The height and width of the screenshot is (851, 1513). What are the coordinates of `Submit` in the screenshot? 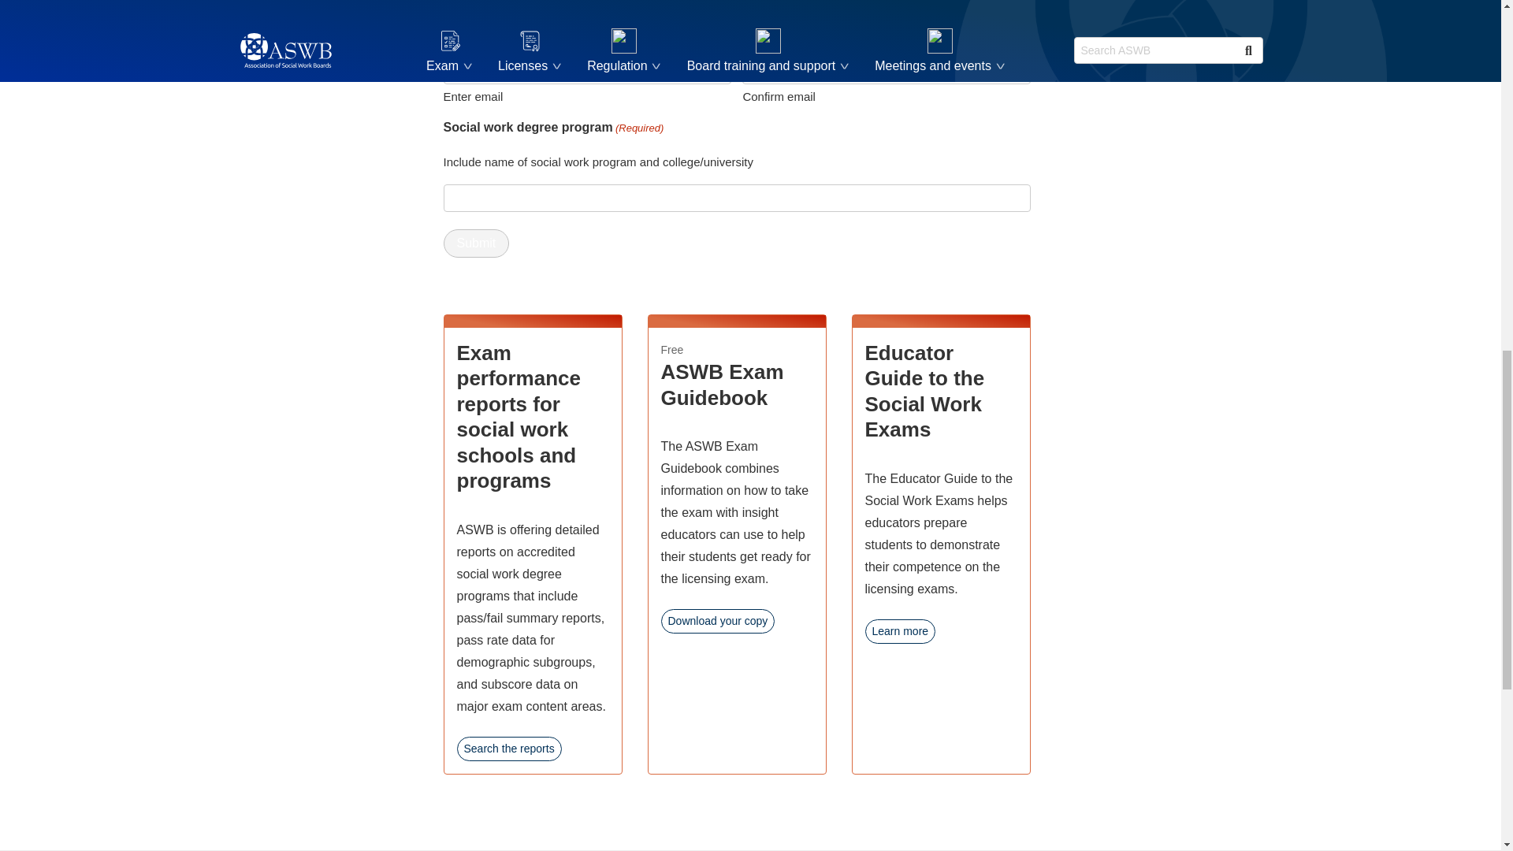 It's located at (476, 243).